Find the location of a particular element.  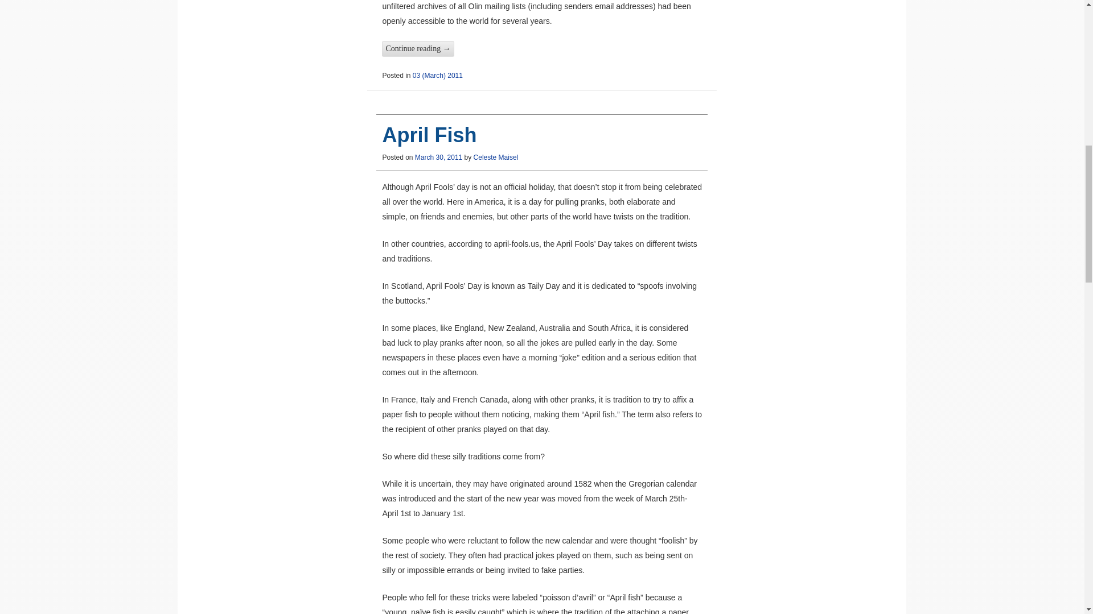

View all posts by Celeste Maisel is located at coordinates (495, 157).